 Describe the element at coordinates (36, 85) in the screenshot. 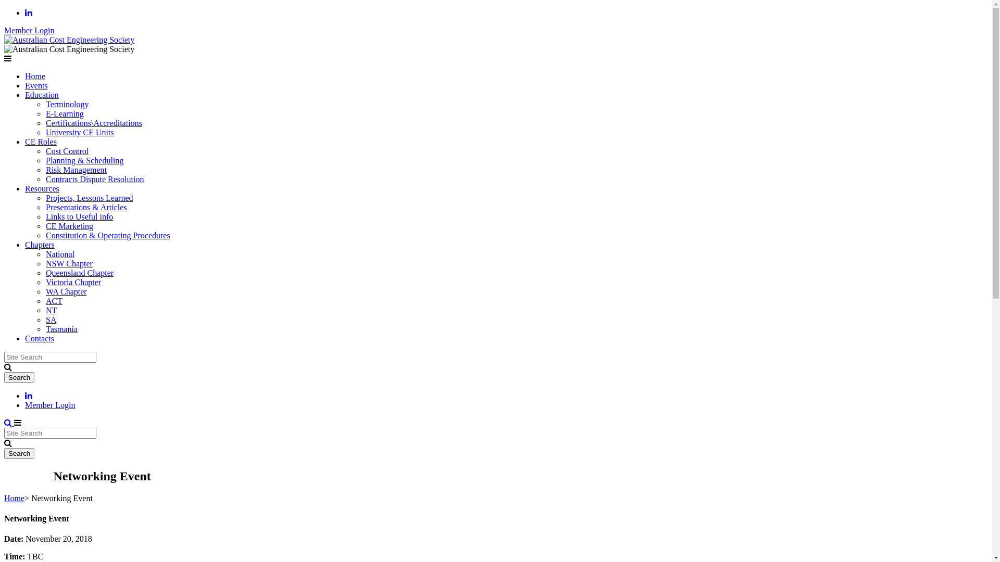

I see `Events` at that location.